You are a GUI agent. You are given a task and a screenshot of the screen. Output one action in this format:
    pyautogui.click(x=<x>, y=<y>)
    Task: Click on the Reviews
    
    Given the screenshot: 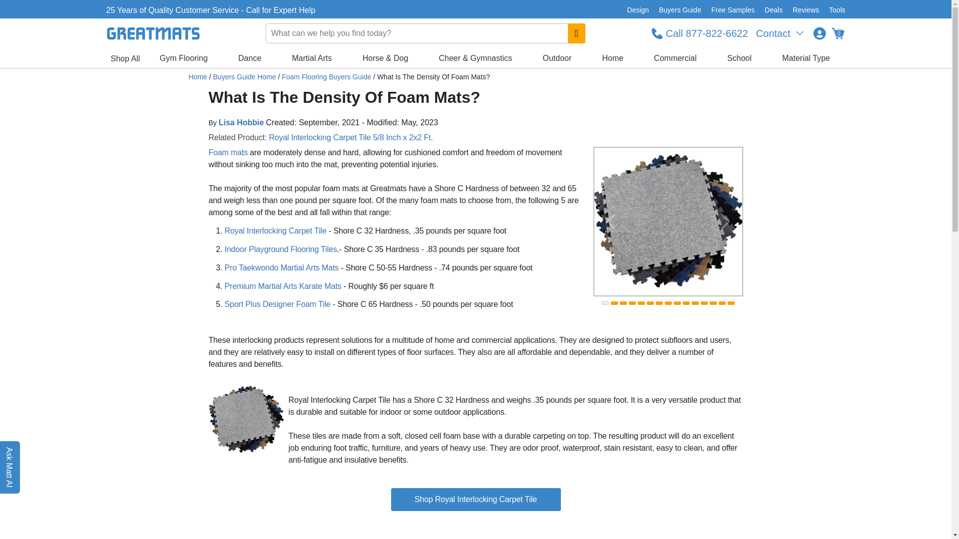 What is the action you would take?
    pyautogui.click(x=805, y=10)
    